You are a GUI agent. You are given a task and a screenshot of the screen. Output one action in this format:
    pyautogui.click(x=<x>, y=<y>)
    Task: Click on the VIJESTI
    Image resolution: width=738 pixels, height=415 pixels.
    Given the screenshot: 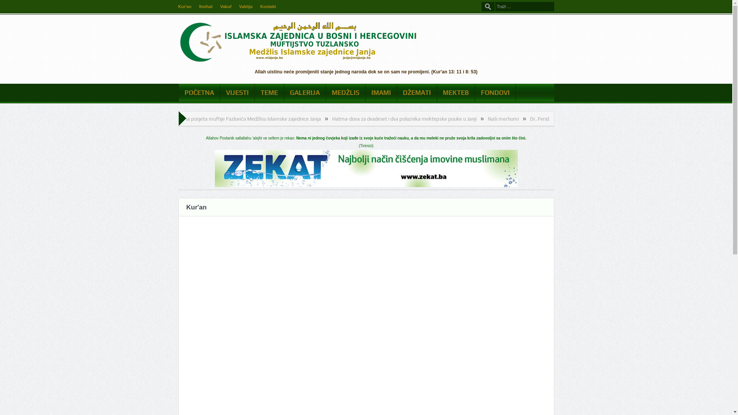 What is the action you would take?
    pyautogui.click(x=237, y=93)
    